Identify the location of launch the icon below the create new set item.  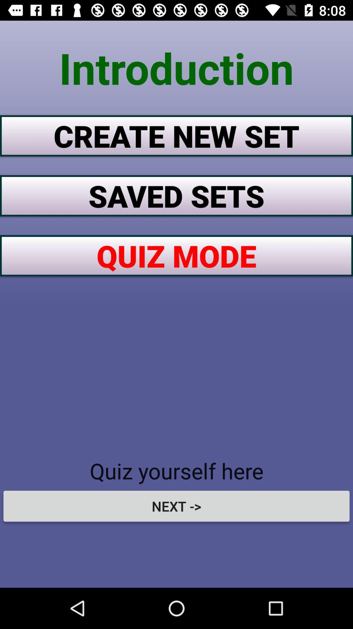
(176, 196).